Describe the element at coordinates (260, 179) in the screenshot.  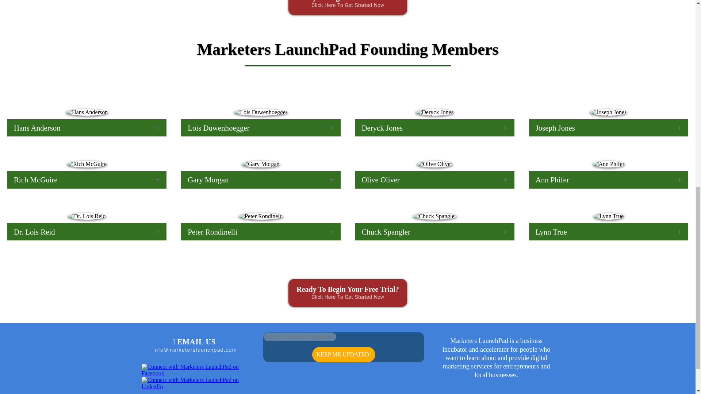
I see `Gary Morgan` at that location.